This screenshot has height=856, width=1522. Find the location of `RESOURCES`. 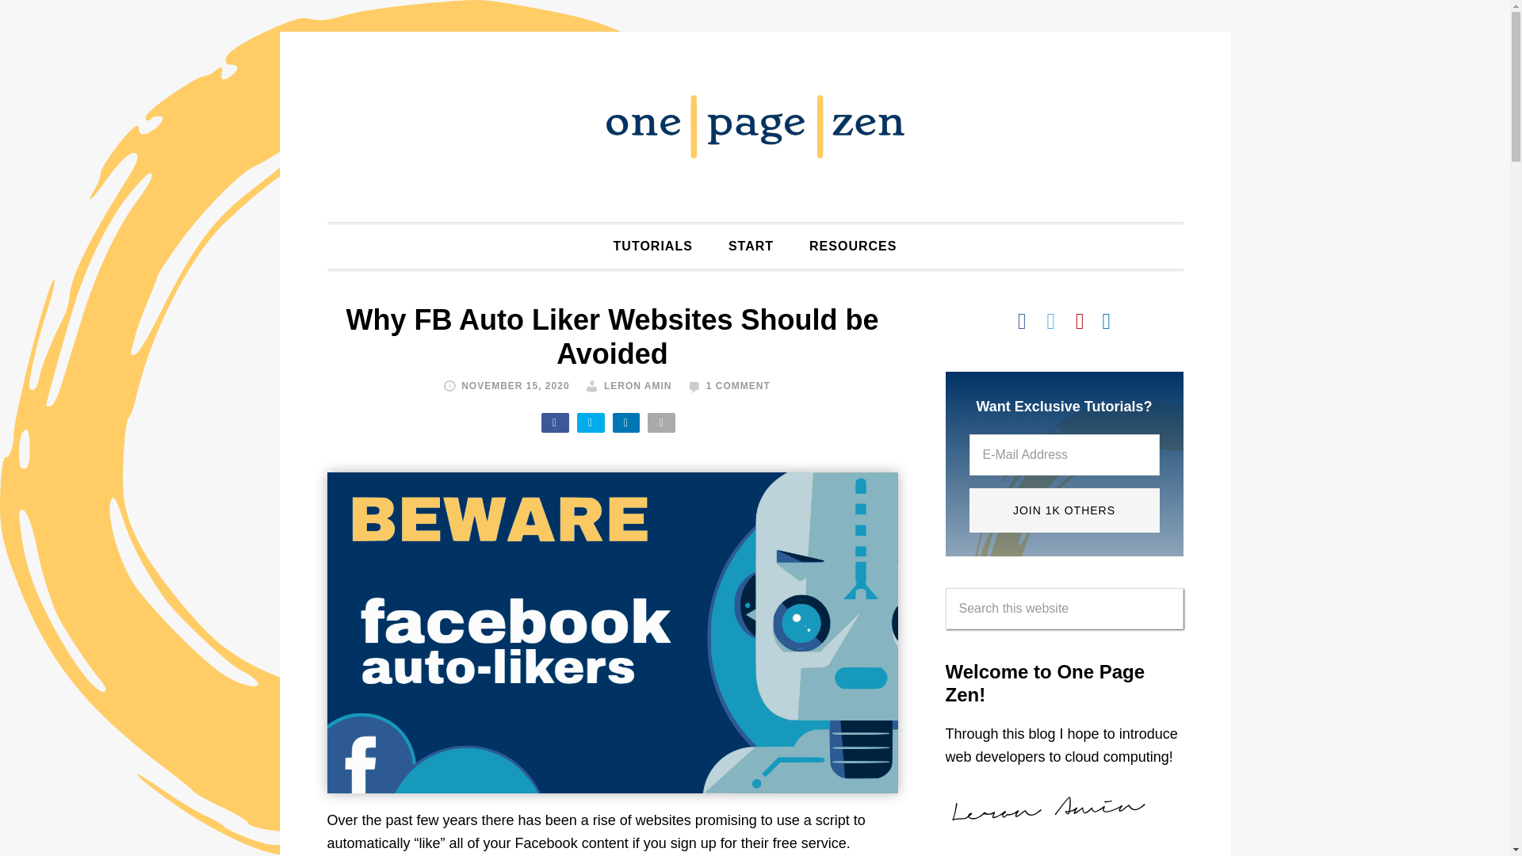

RESOURCES is located at coordinates (852, 246).